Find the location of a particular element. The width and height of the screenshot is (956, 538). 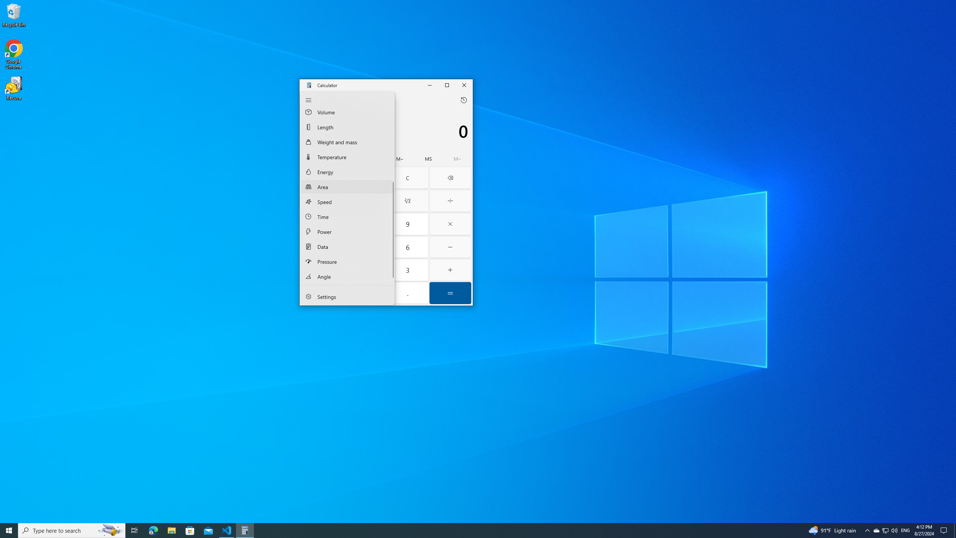

Energy Converter is located at coordinates (371, 159).